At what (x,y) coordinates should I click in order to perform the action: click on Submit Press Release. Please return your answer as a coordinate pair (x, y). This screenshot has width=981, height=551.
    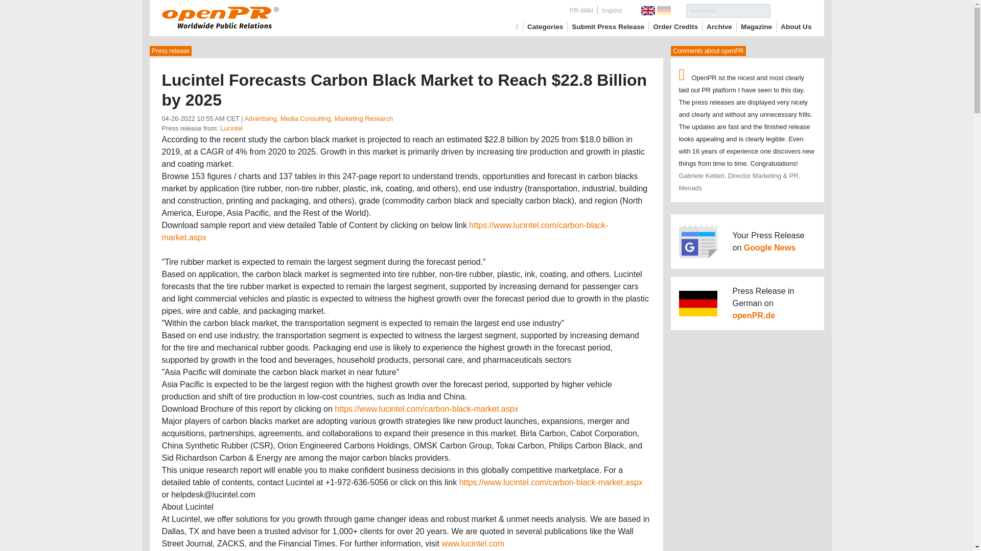
    Looking at the image, I should click on (608, 27).